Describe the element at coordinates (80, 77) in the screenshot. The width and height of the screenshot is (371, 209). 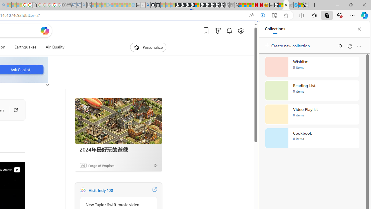
I see `Tabs you've opened` at that location.